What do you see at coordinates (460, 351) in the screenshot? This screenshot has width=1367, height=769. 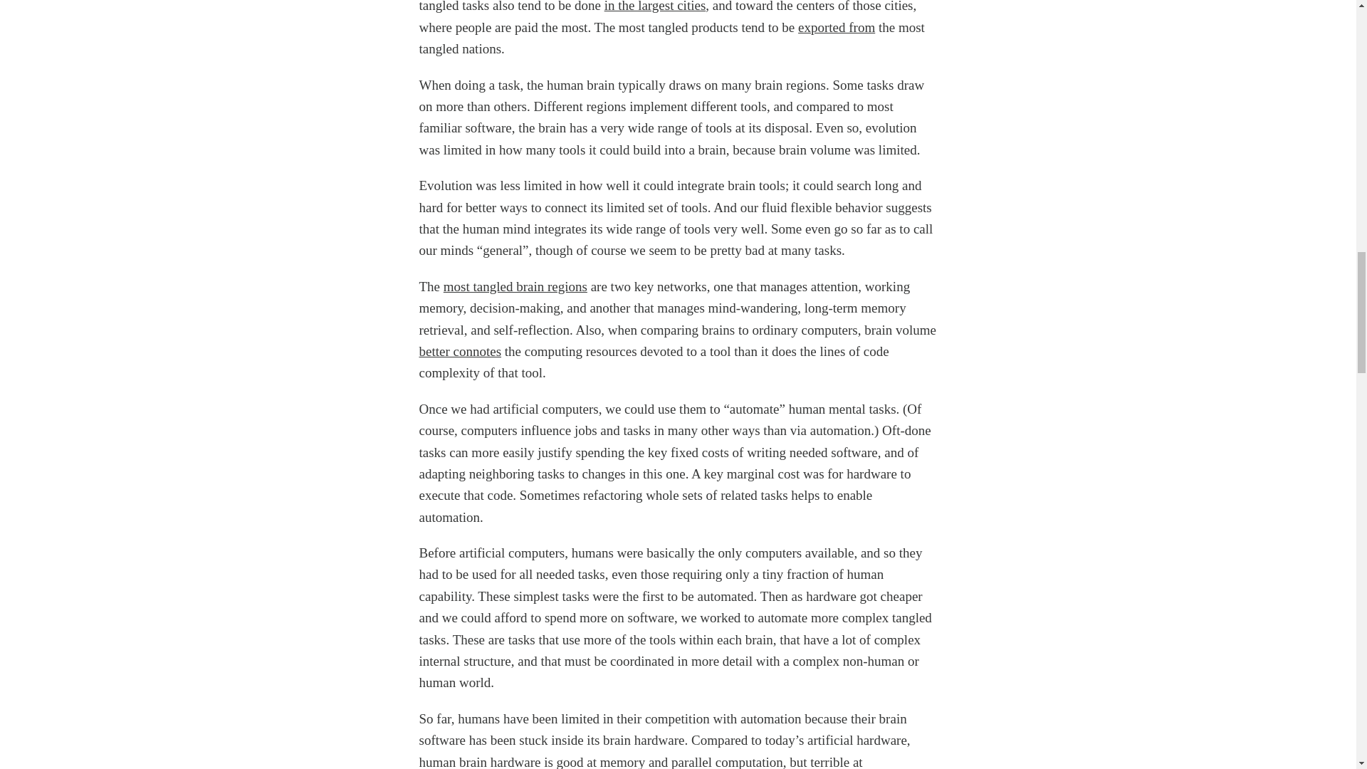 I see `better connotes` at bounding box center [460, 351].